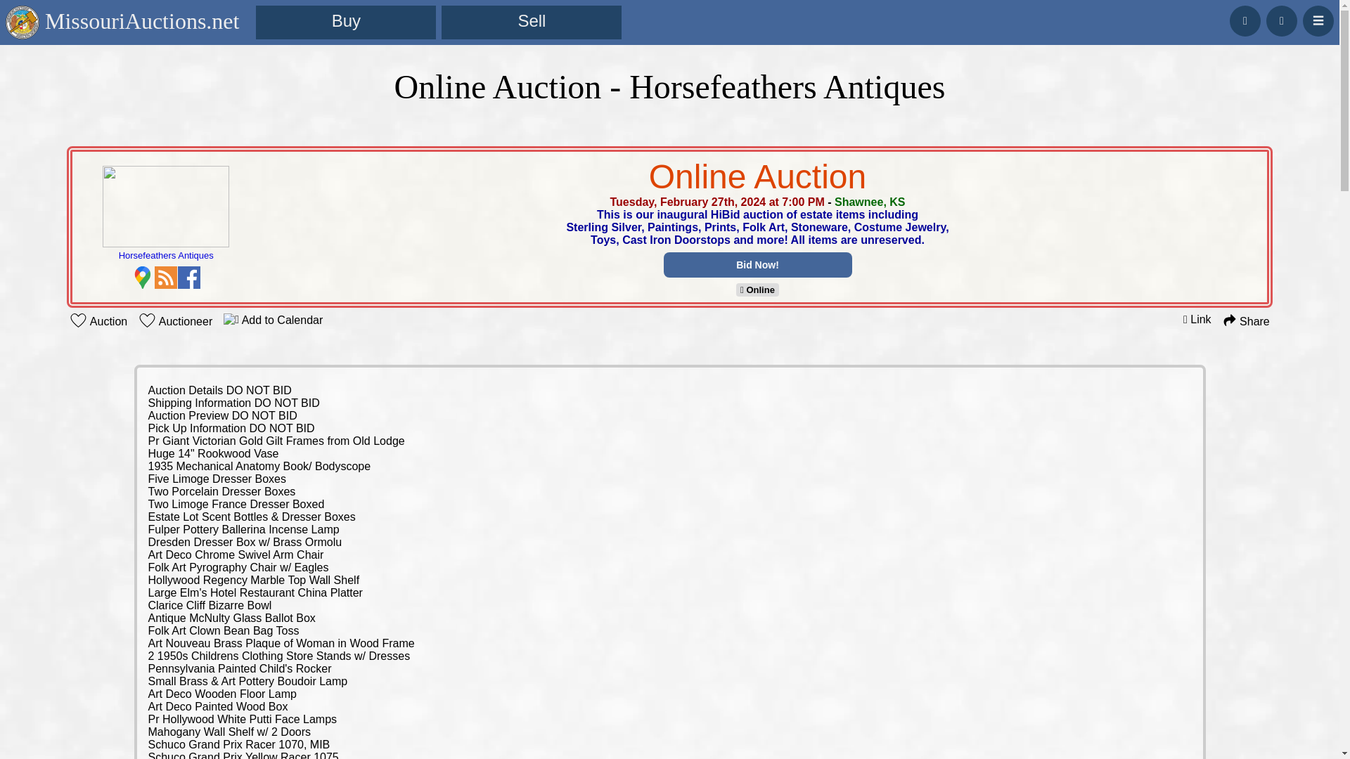 This screenshot has height=759, width=1350. What do you see at coordinates (188, 277) in the screenshot?
I see `Horsefeathers Antiques on Facebook` at bounding box center [188, 277].